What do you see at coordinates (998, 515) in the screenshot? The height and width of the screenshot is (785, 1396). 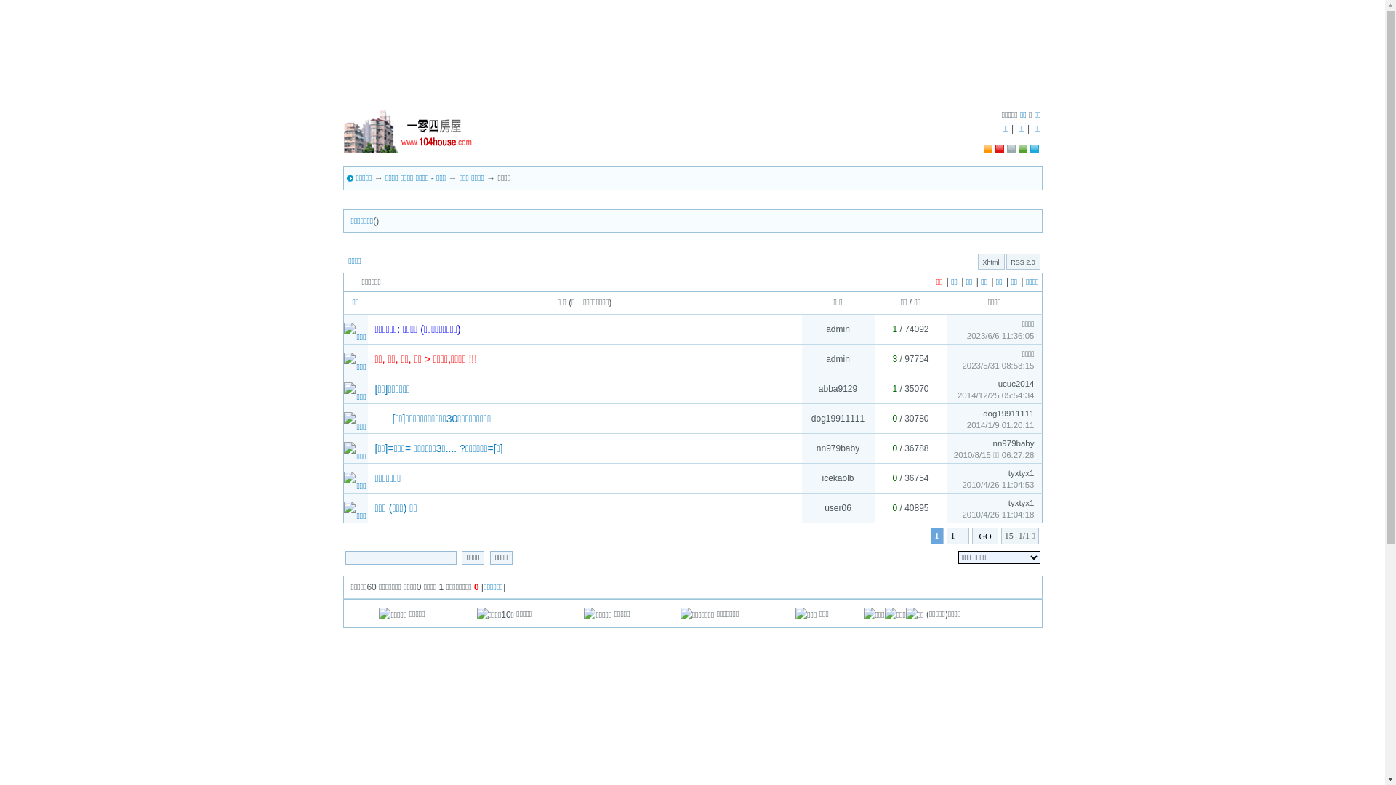 I see `2010/4/26 11:04:18` at bounding box center [998, 515].